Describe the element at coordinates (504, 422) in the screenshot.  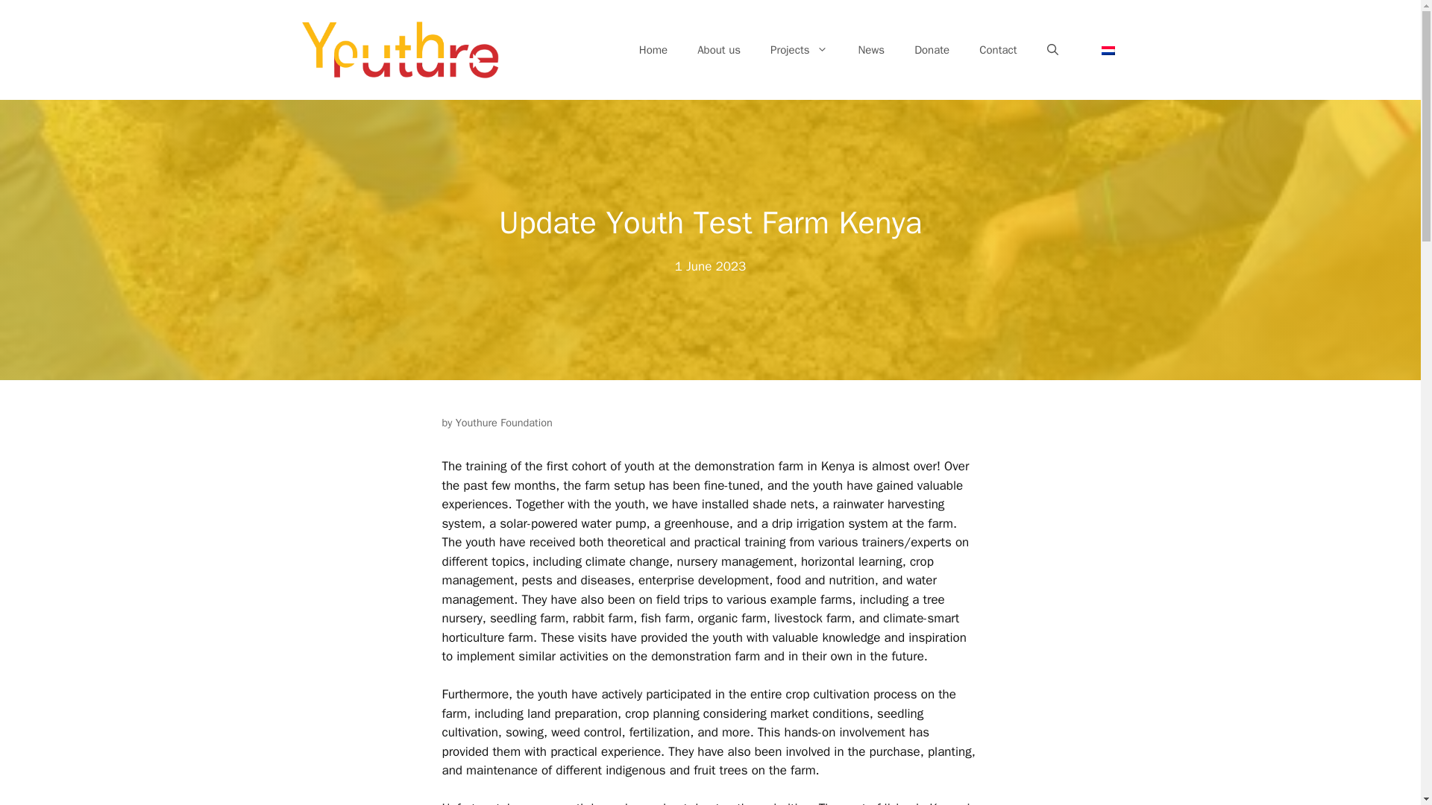
I see `Youthure Foundation` at that location.